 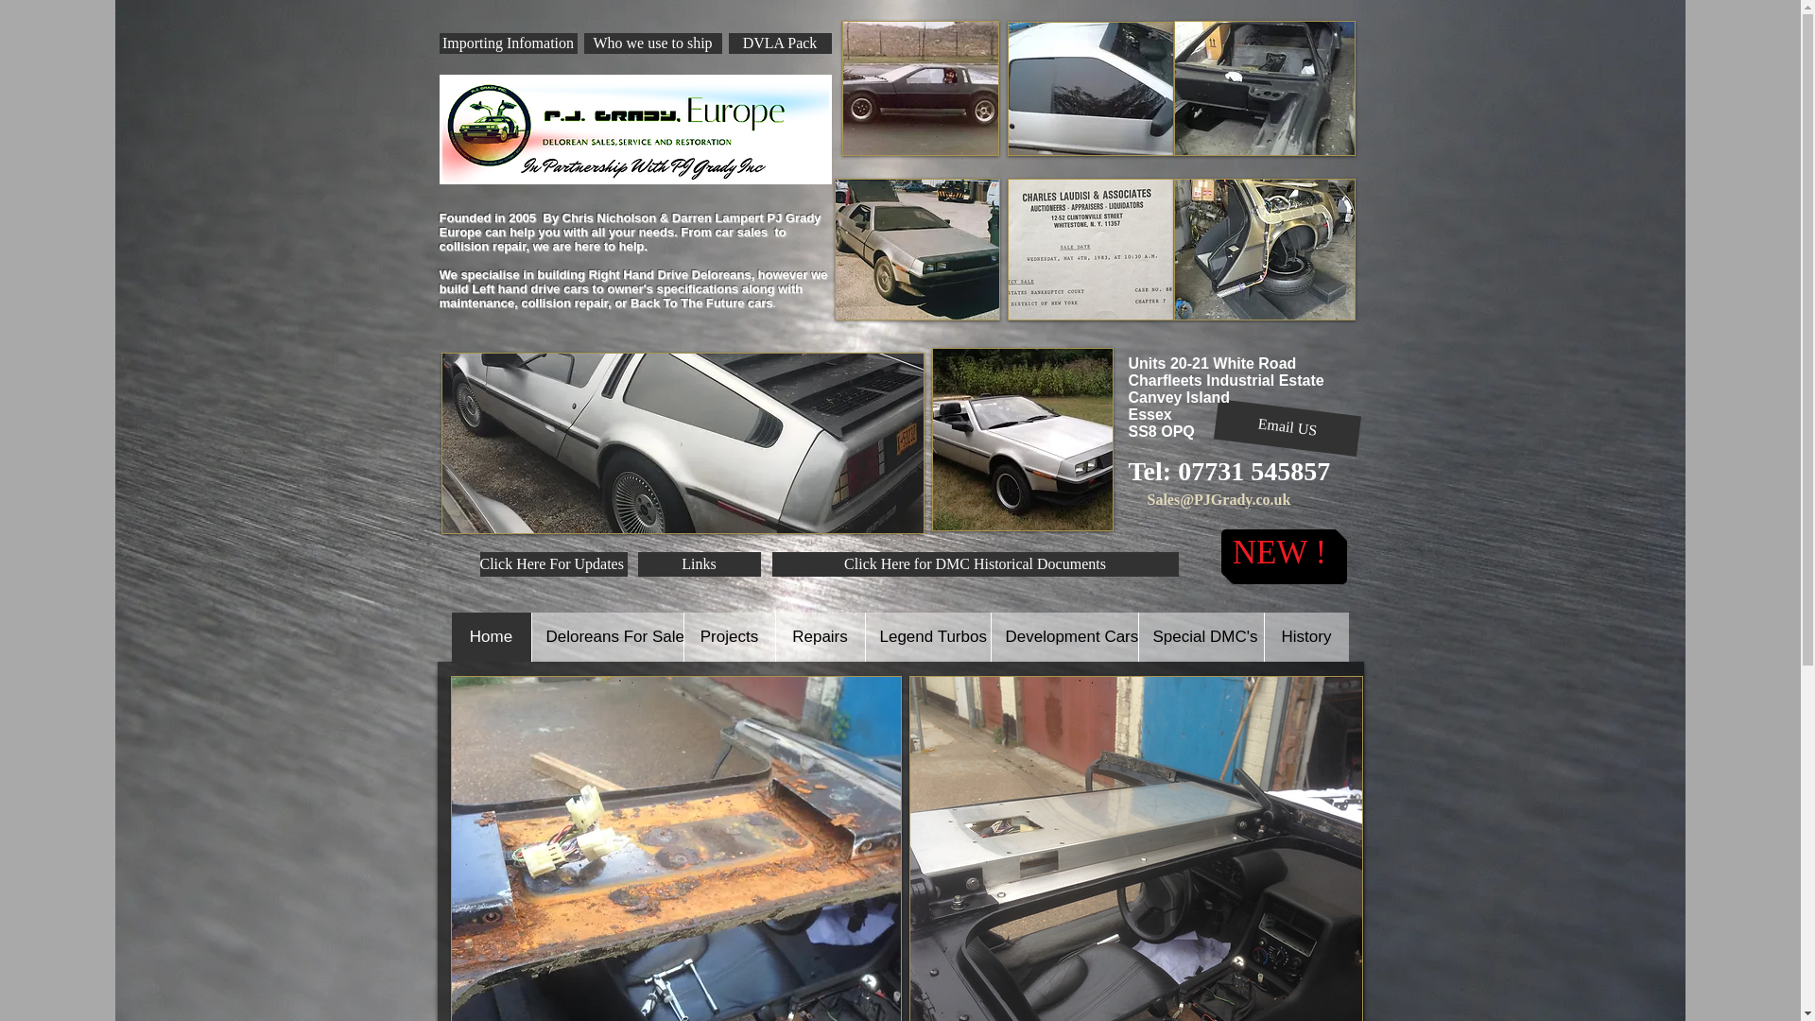 What do you see at coordinates (607, 637) in the screenshot?
I see `Deloreans For Sale` at bounding box center [607, 637].